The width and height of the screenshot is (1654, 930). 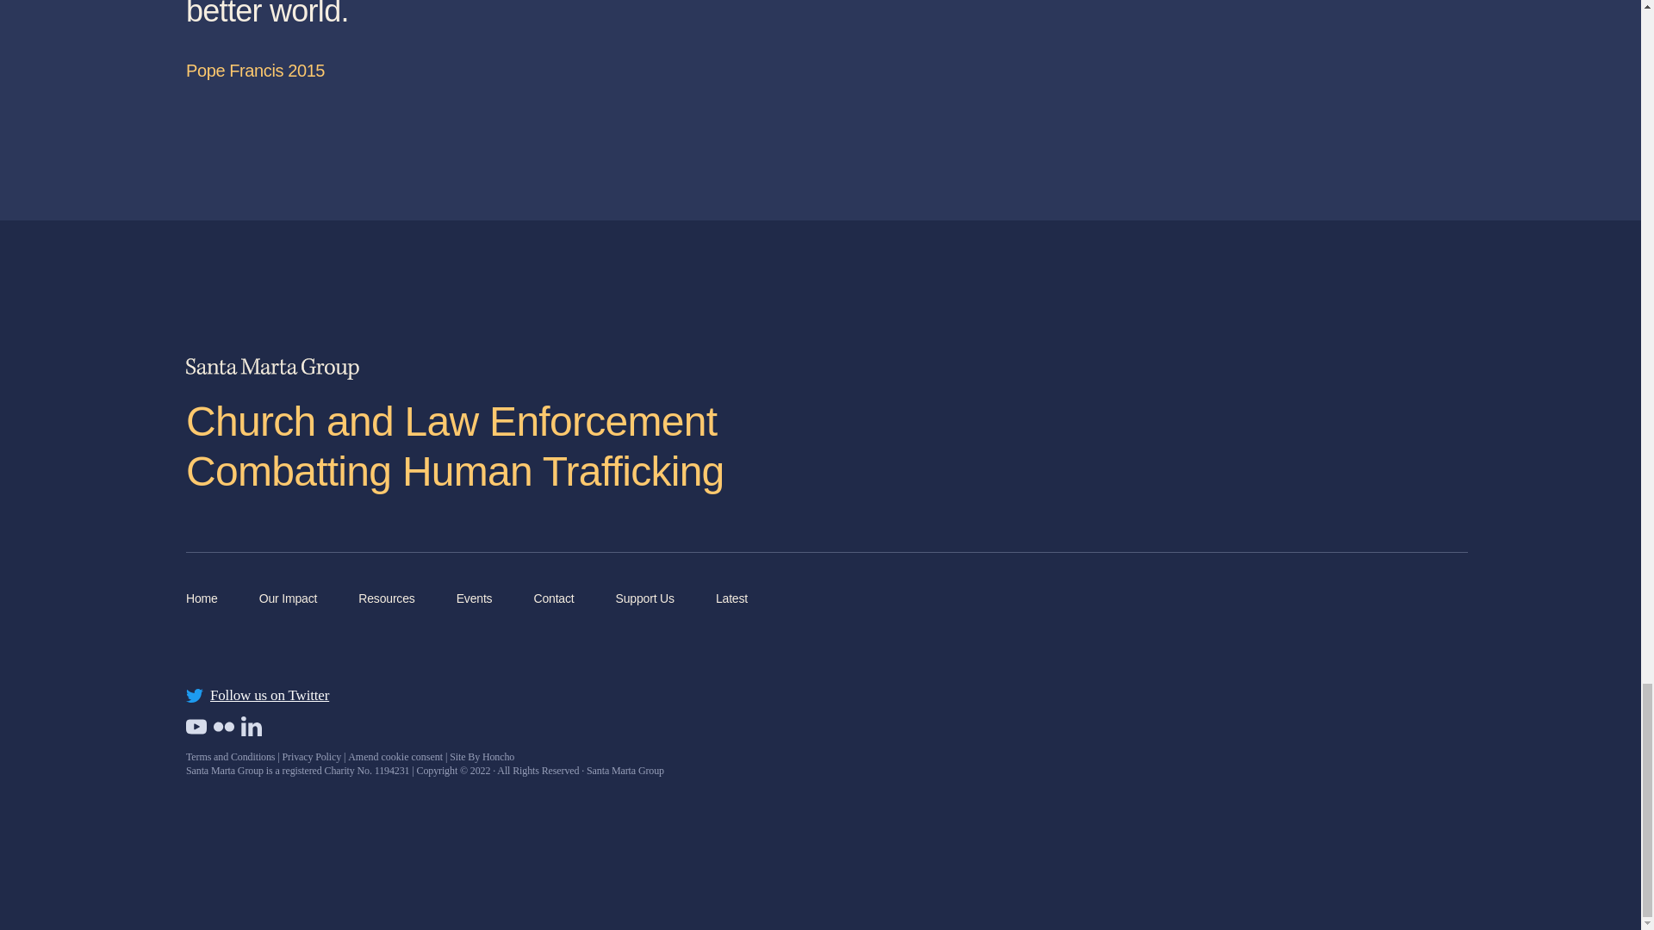 I want to click on Linkedin Page, so click(x=252, y=727).